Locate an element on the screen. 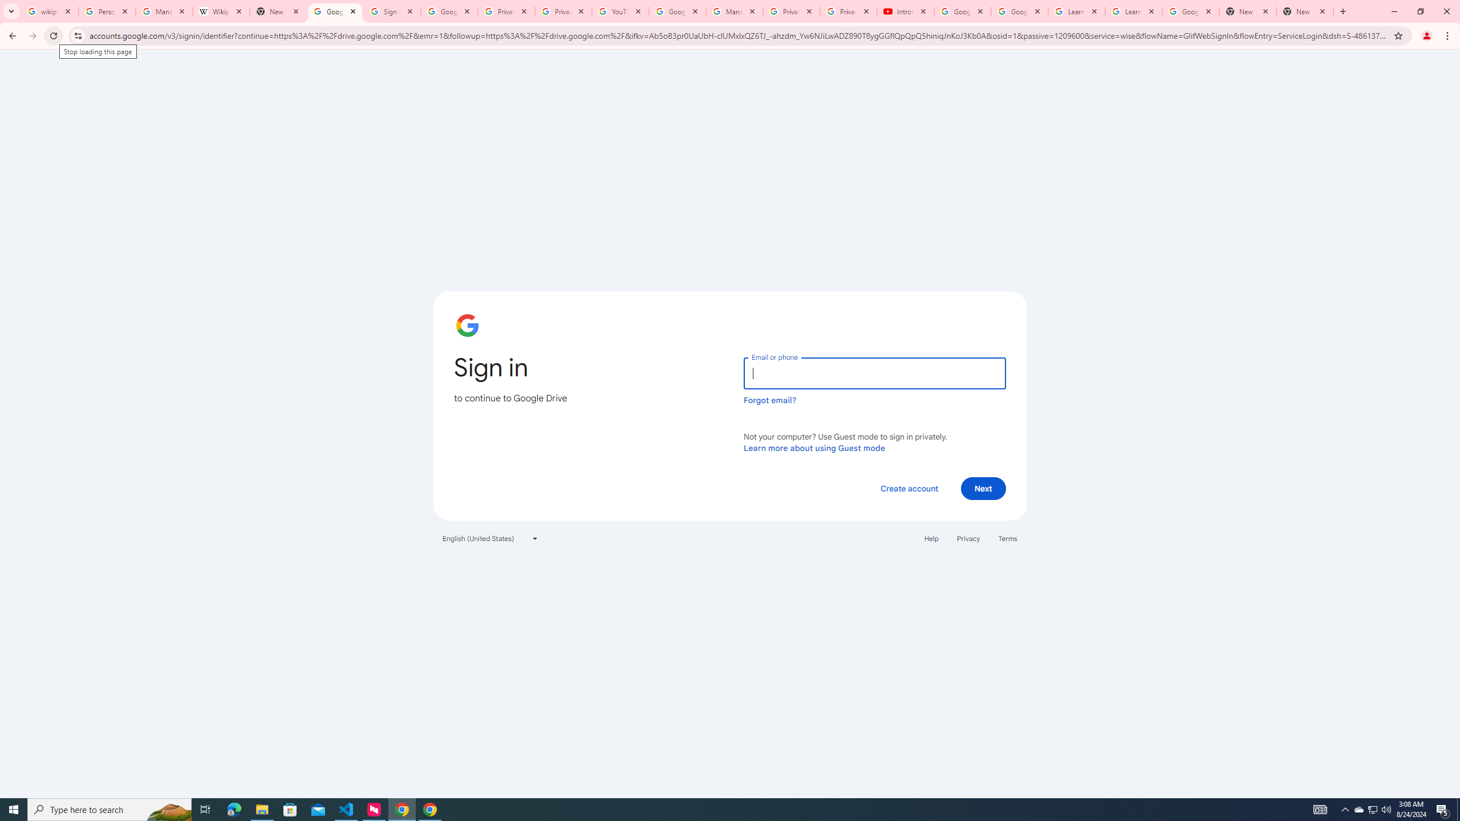 Image resolution: width=1460 pixels, height=821 pixels. Learn more about using Guest mode is located at coordinates (814, 448).